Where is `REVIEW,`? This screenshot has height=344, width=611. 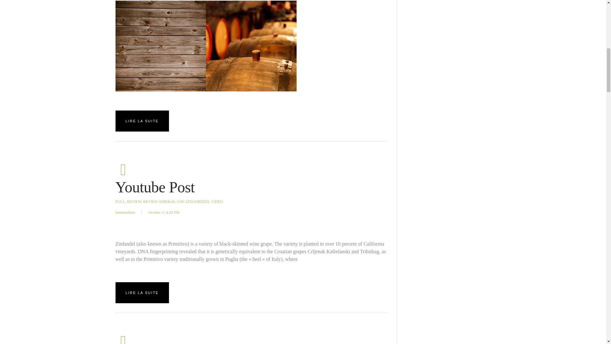
REVIEW, is located at coordinates (134, 202).